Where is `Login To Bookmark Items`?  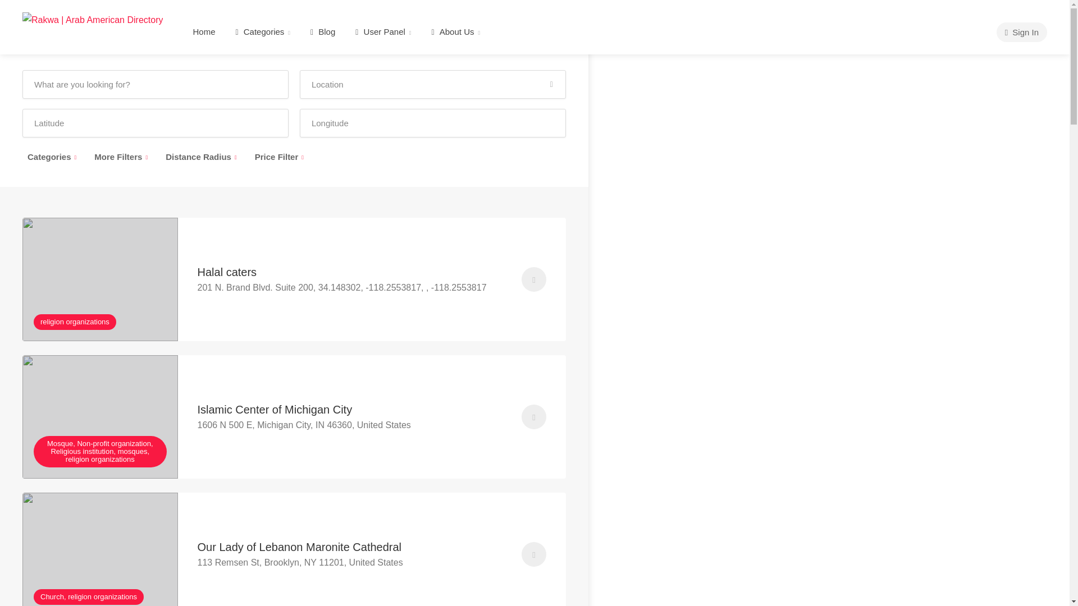
Login To Bookmark Items is located at coordinates (534, 279).